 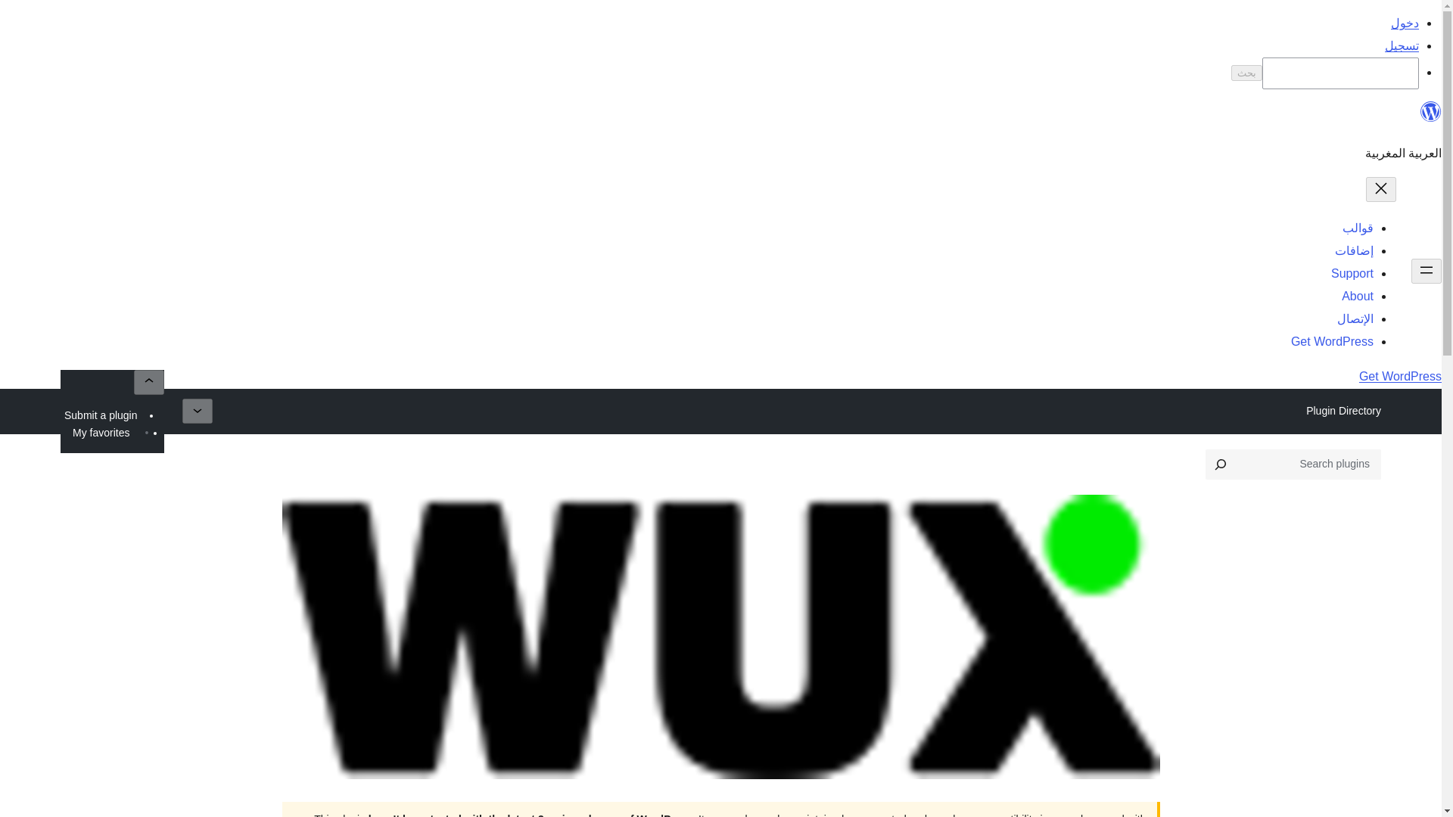 What do you see at coordinates (310, 690) in the screenshot?
I see `Support` at bounding box center [310, 690].